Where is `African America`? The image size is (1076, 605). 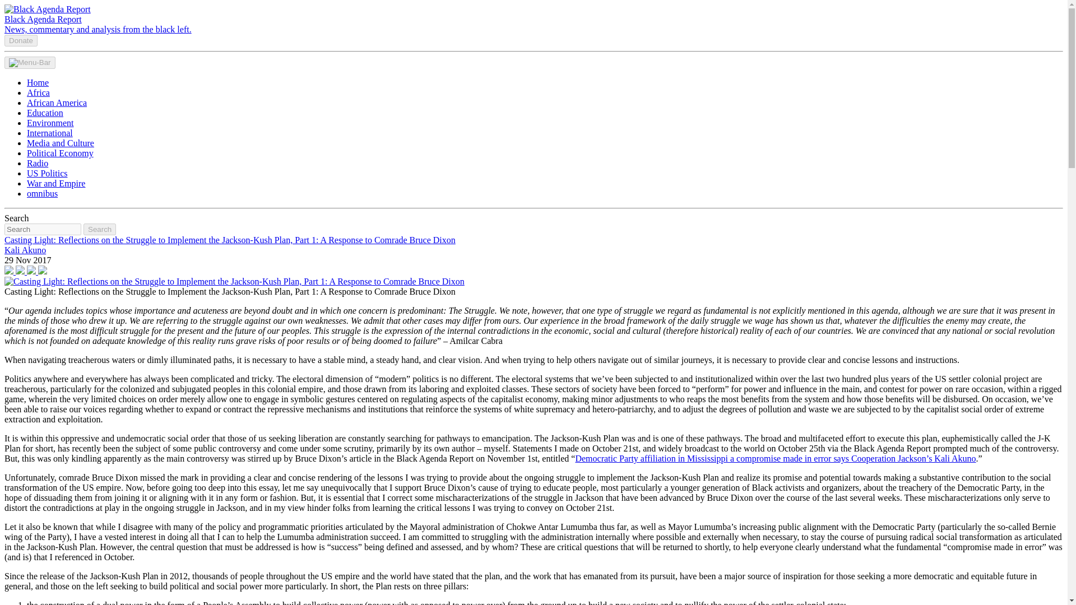
African America is located at coordinates (57, 103).